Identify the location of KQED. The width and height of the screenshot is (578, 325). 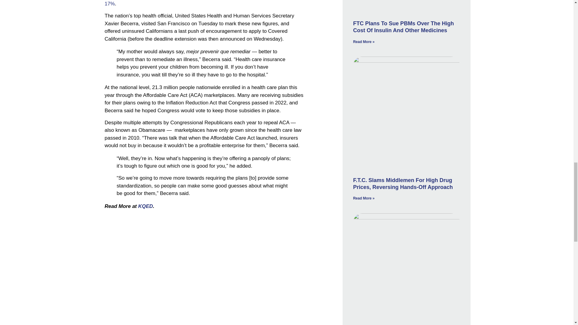
(145, 206).